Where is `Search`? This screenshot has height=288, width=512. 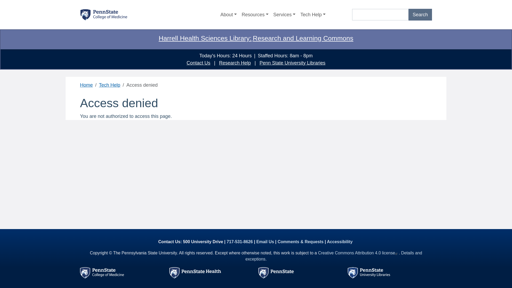 Search is located at coordinates (420, 15).